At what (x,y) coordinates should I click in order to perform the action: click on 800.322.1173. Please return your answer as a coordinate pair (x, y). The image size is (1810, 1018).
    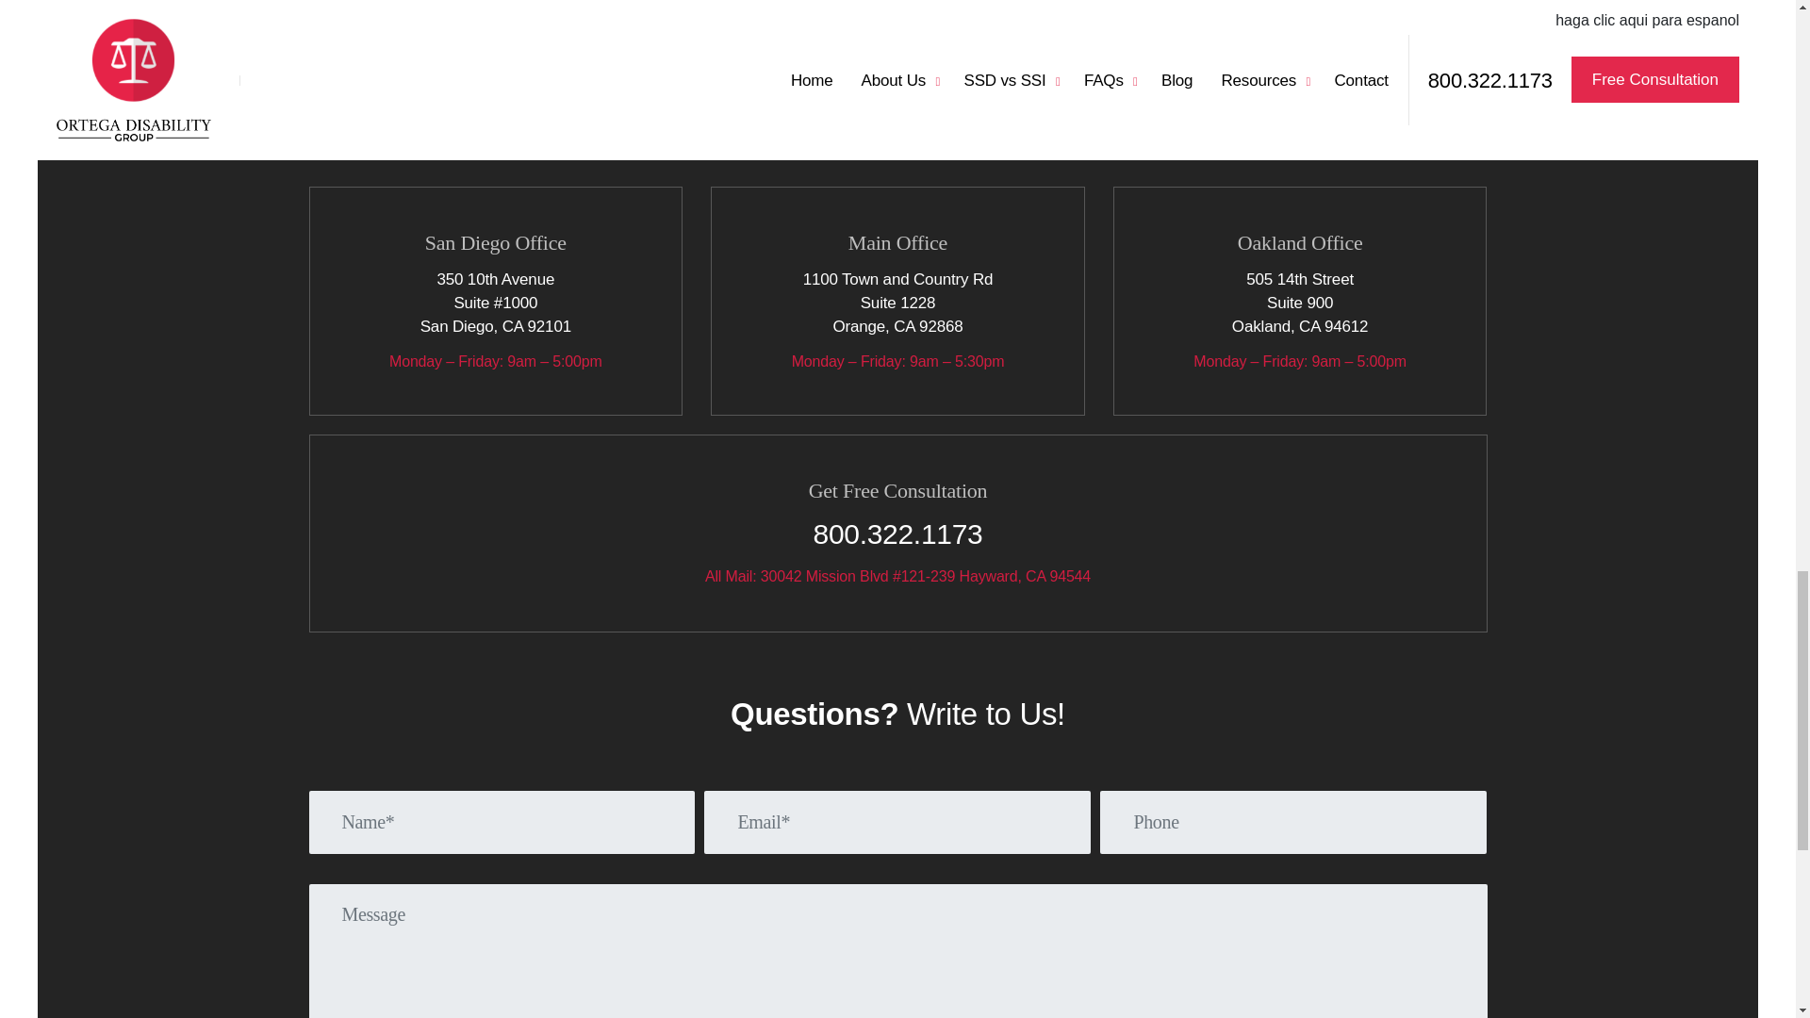
    Looking at the image, I should click on (897, 534).